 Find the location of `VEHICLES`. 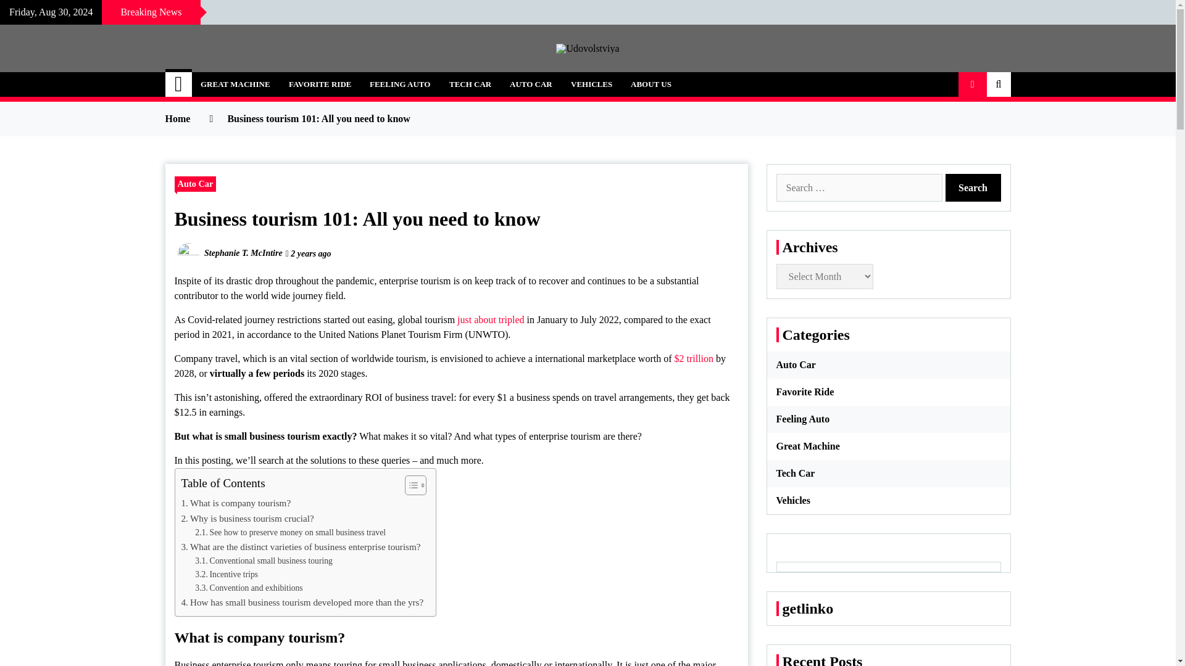

VEHICLES is located at coordinates (591, 84).